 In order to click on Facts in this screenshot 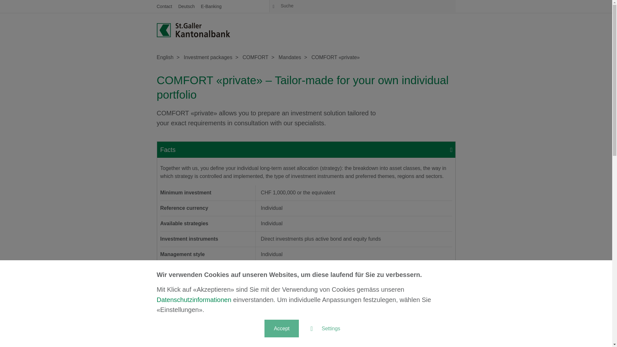, I will do `click(306, 149)`.